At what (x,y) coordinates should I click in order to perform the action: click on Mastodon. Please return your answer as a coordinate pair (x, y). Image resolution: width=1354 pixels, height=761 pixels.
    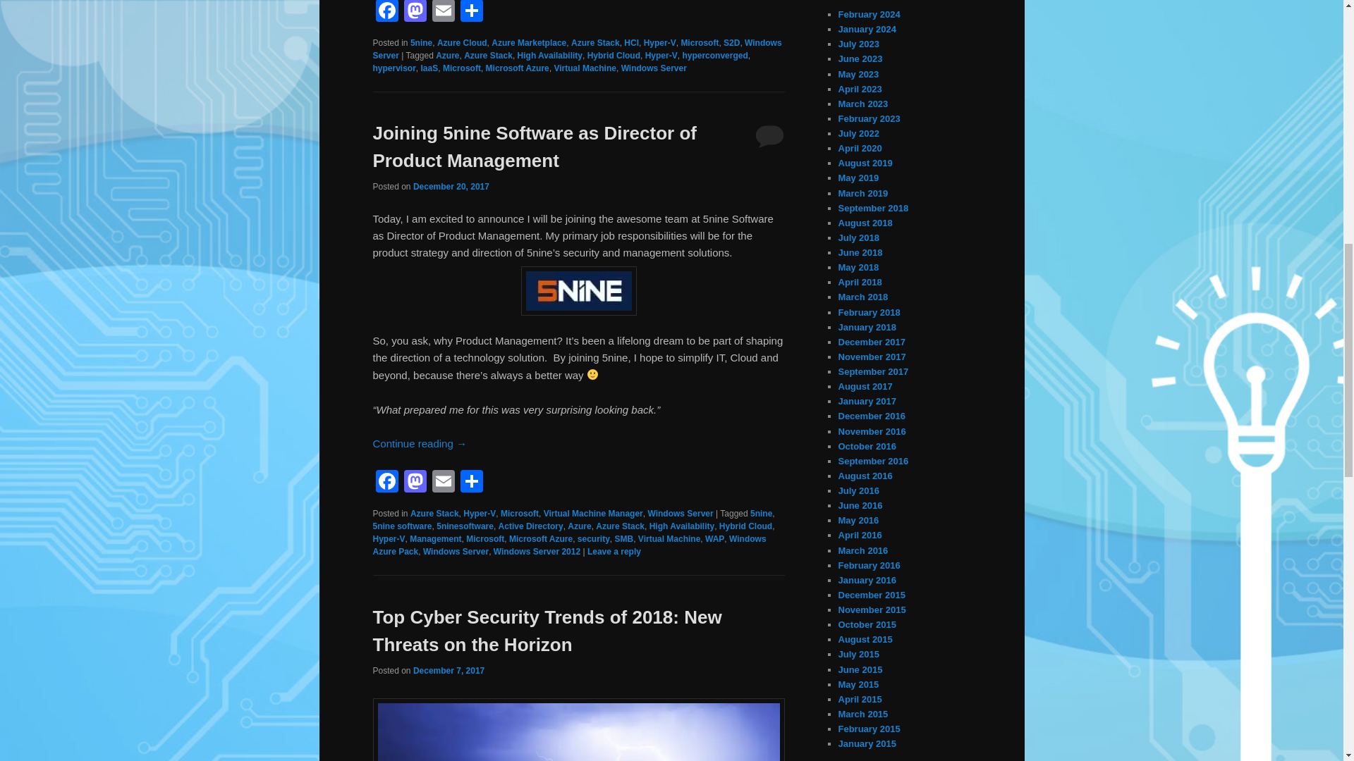
    Looking at the image, I should click on (415, 13).